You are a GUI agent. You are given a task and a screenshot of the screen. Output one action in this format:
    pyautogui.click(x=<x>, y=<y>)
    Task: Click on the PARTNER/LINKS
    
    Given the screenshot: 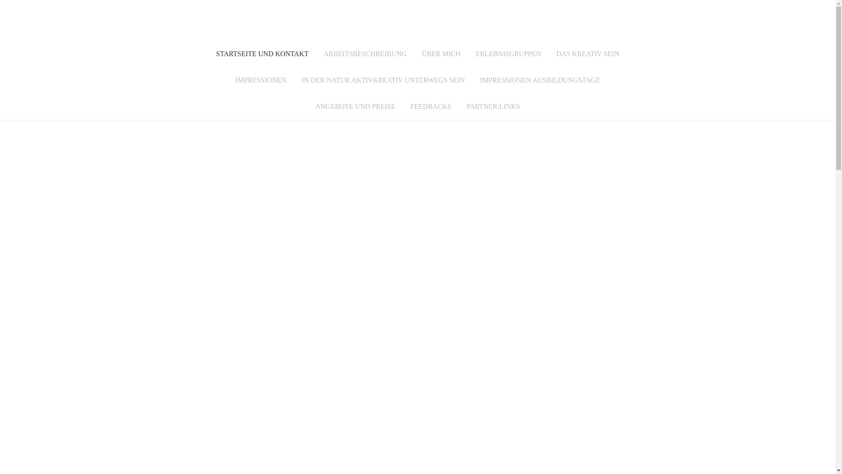 What is the action you would take?
    pyautogui.click(x=493, y=107)
    